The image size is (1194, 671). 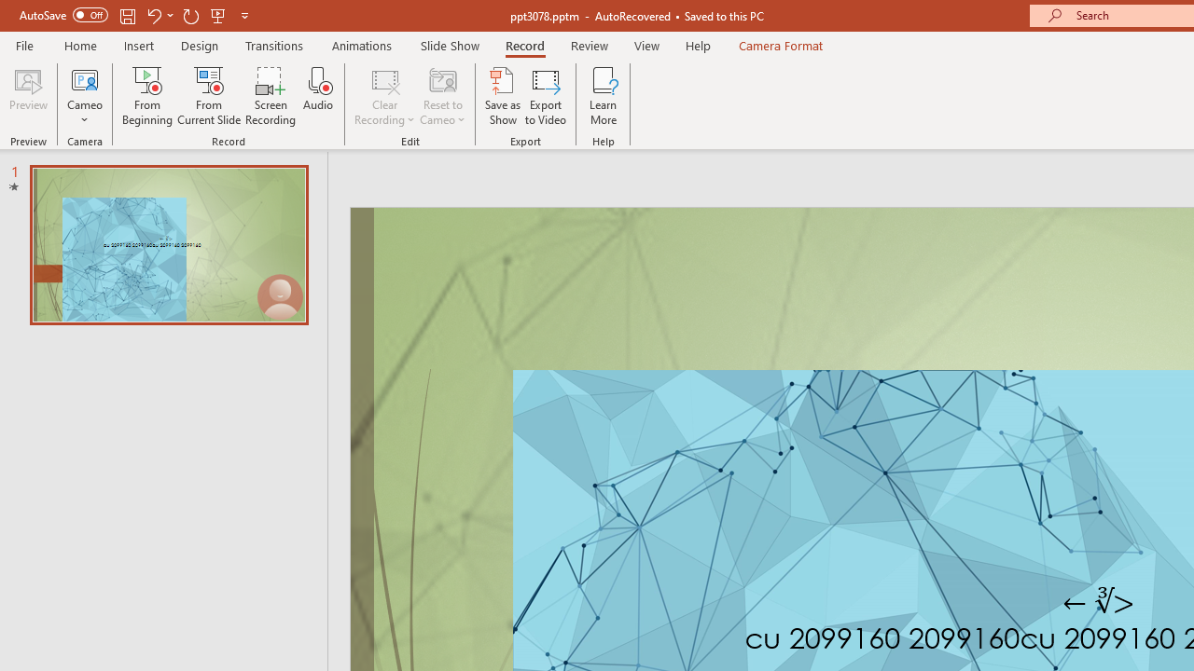 I want to click on Screen Recording, so click(x=271, y=95).